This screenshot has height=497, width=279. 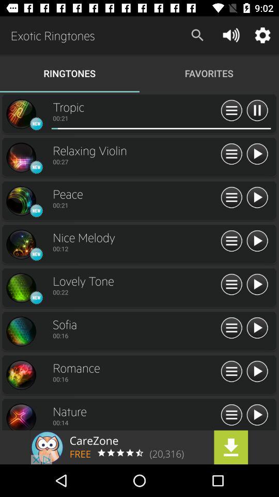 What do you see at coordinates (257, 154) in the screenshot?
I see `select the second button which is right to relaxing violin` at bounding box center [257, 154].